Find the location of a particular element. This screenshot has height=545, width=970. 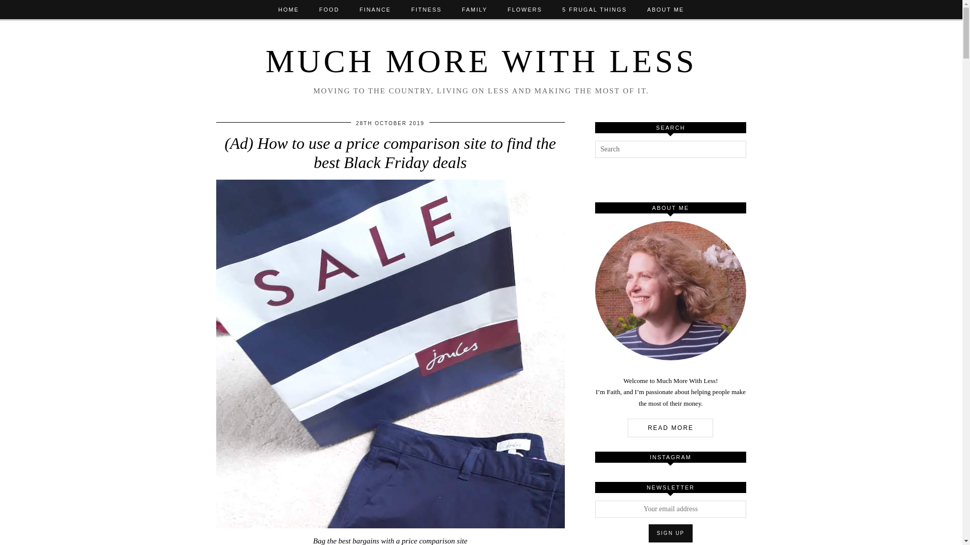

FAMILY is located at coordinates (474, 9).